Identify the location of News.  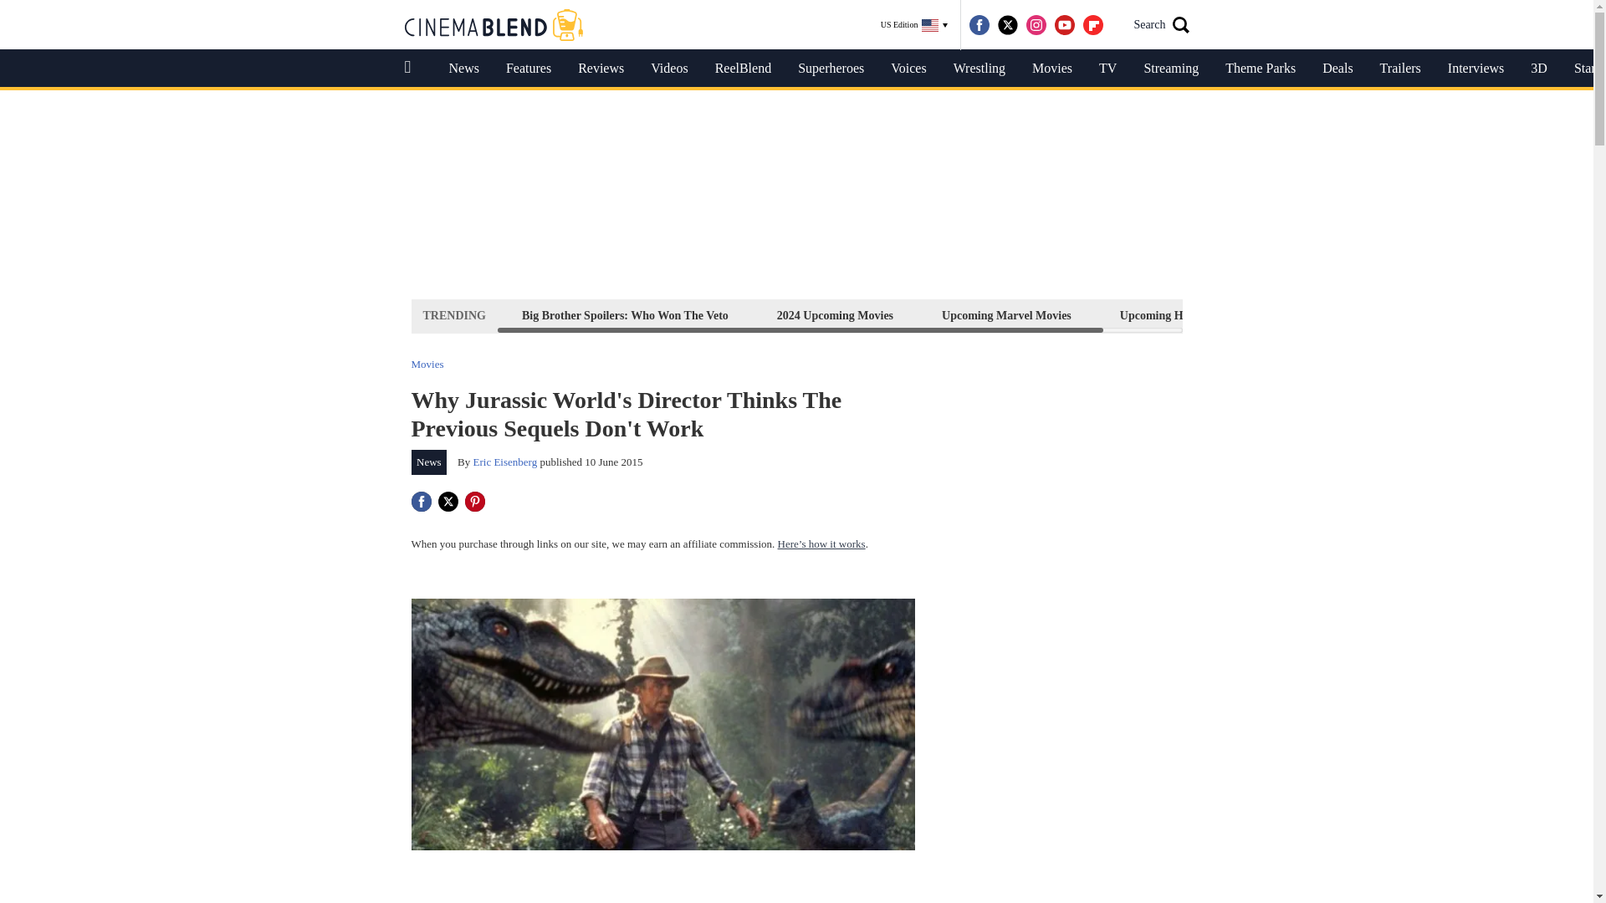
(429, 462).